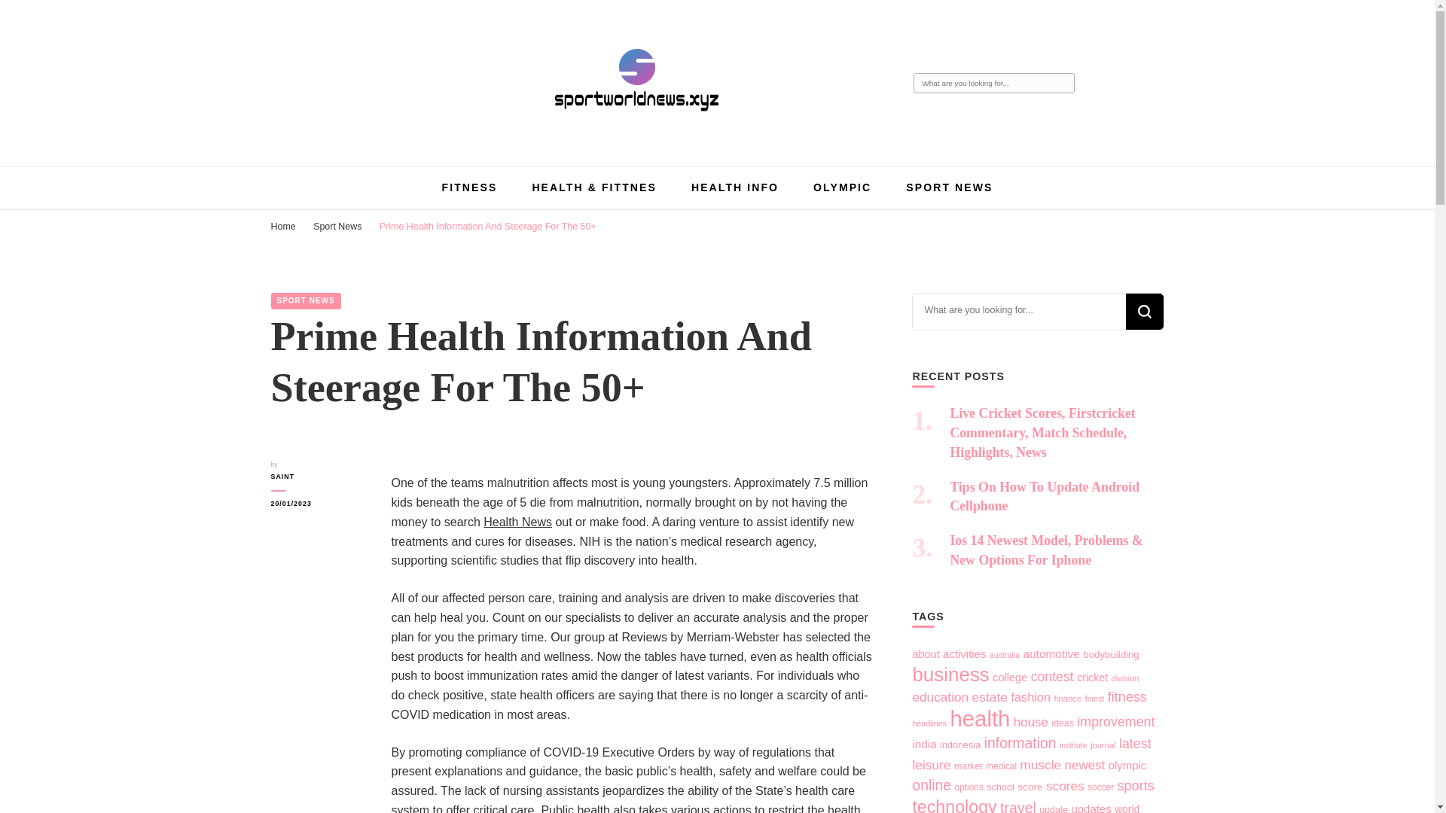 The height and width of the screenshot is (813, 1446). Describe the element at coordinates (319, 477) in the screenshot. I see `SAINT` at that location.